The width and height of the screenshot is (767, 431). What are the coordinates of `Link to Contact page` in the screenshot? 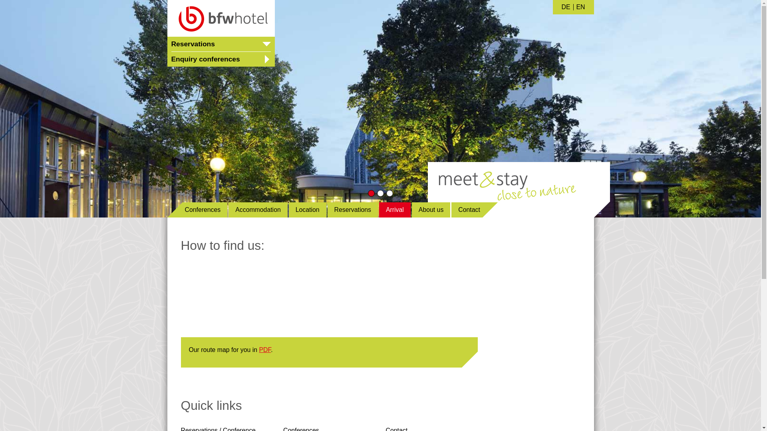 It's located at (397, 429).